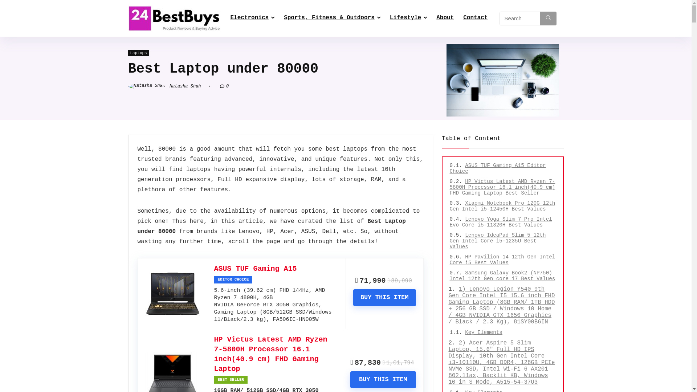  What do you see at coordinates (408, 19) in the screenshot?
I see `Lifestyle` at bounding box center [408, 19].